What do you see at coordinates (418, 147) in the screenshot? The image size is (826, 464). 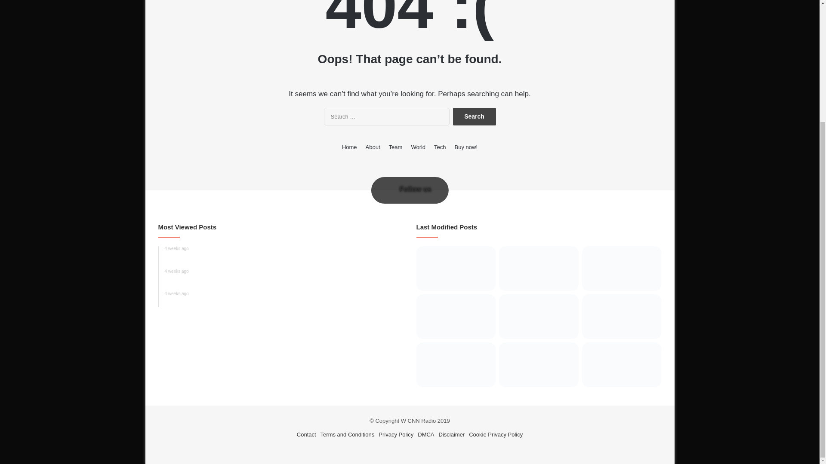 I see `World` at bounding box center [418, 147].